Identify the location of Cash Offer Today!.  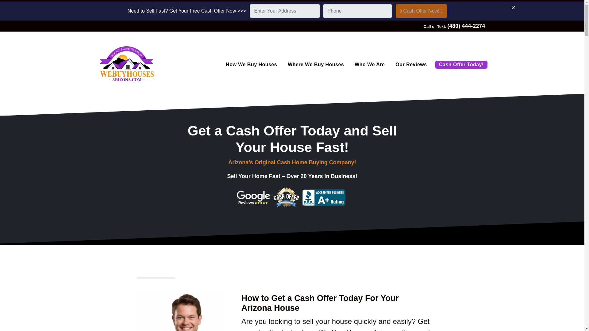
(461, 64).